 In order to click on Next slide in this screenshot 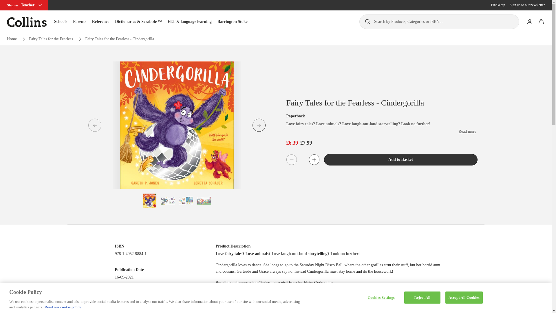, I will do `click(259, 125)`.